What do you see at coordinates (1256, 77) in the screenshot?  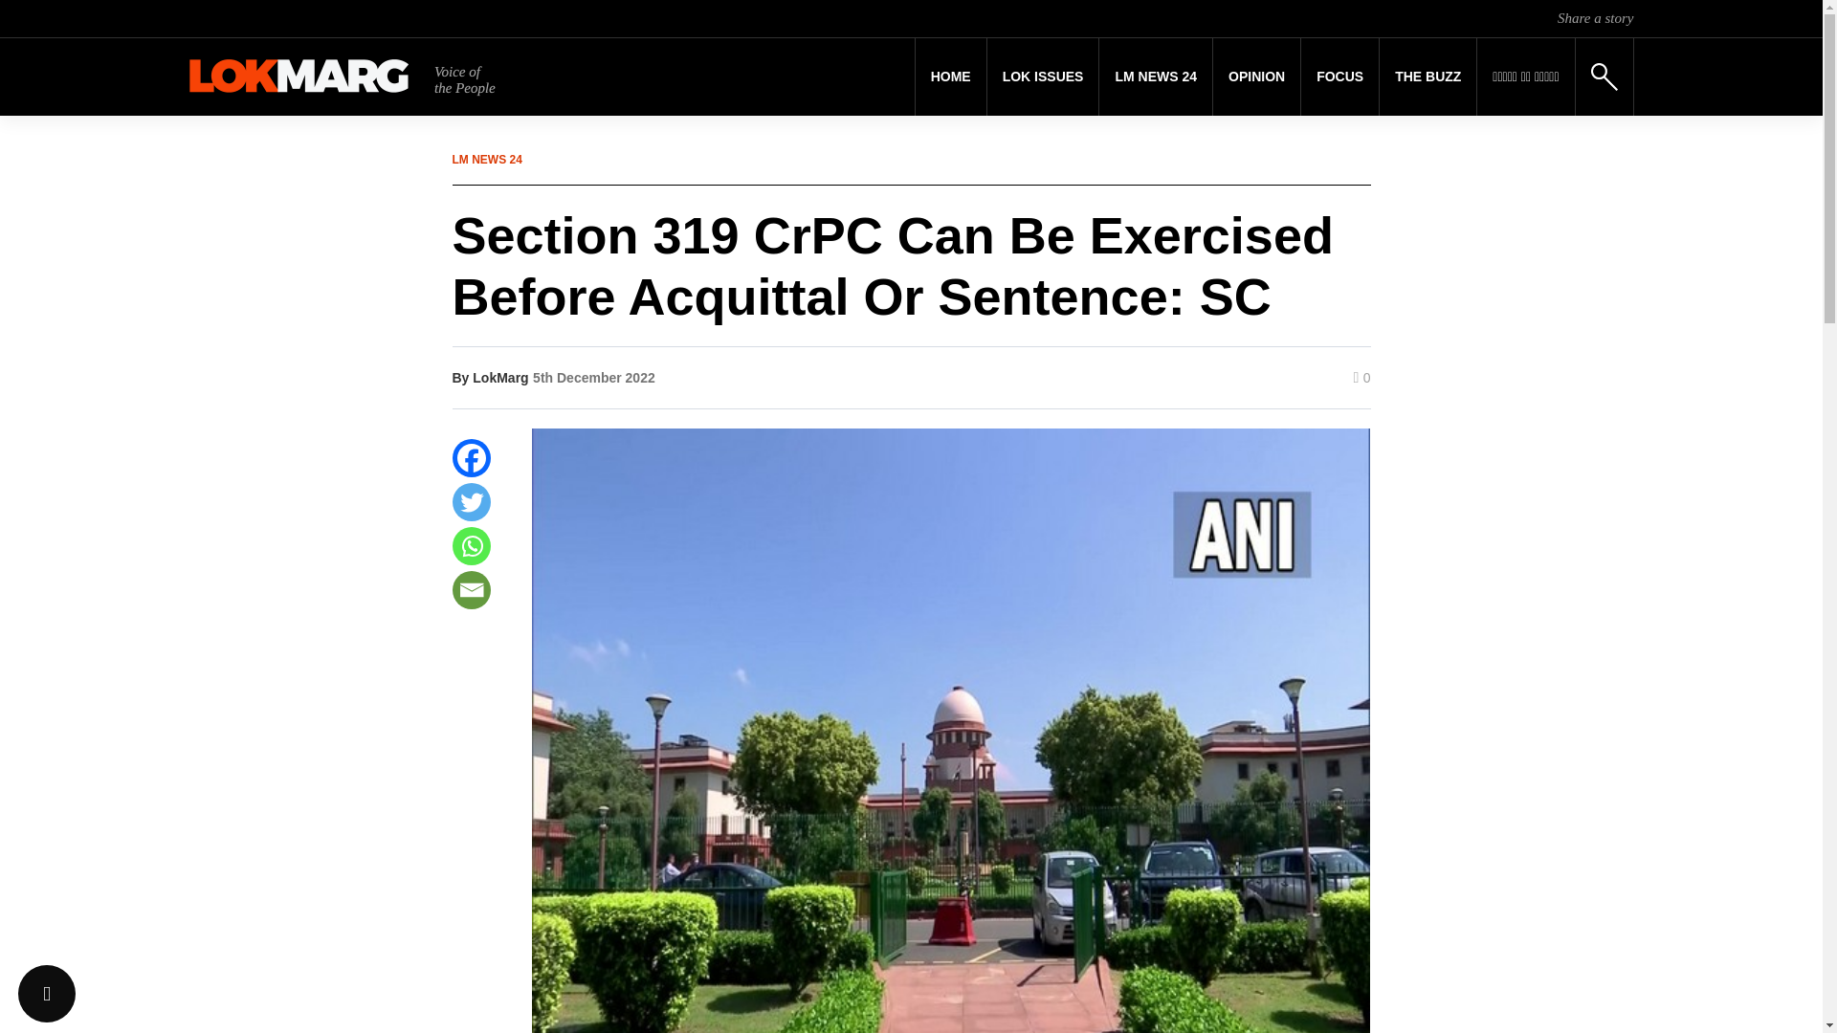 I see `OPINION` at bounding box center [1256, 77].